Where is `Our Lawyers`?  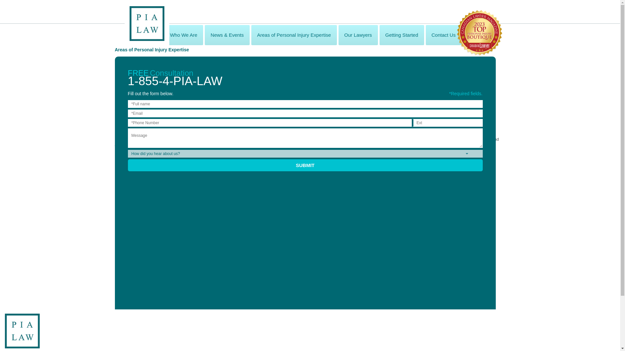
Our Lawyers is located at coordinates (358, 35).